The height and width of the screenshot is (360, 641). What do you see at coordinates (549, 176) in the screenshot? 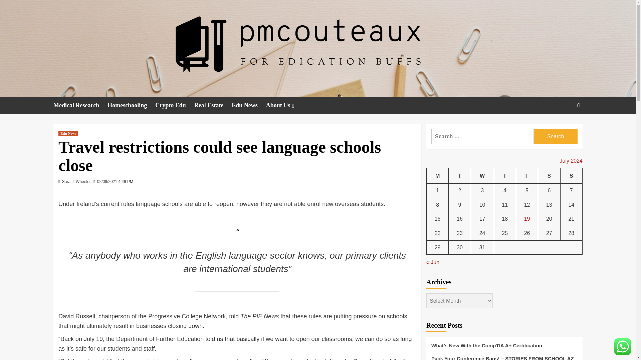
I see `Saturday` at bounding box center [549, 176].